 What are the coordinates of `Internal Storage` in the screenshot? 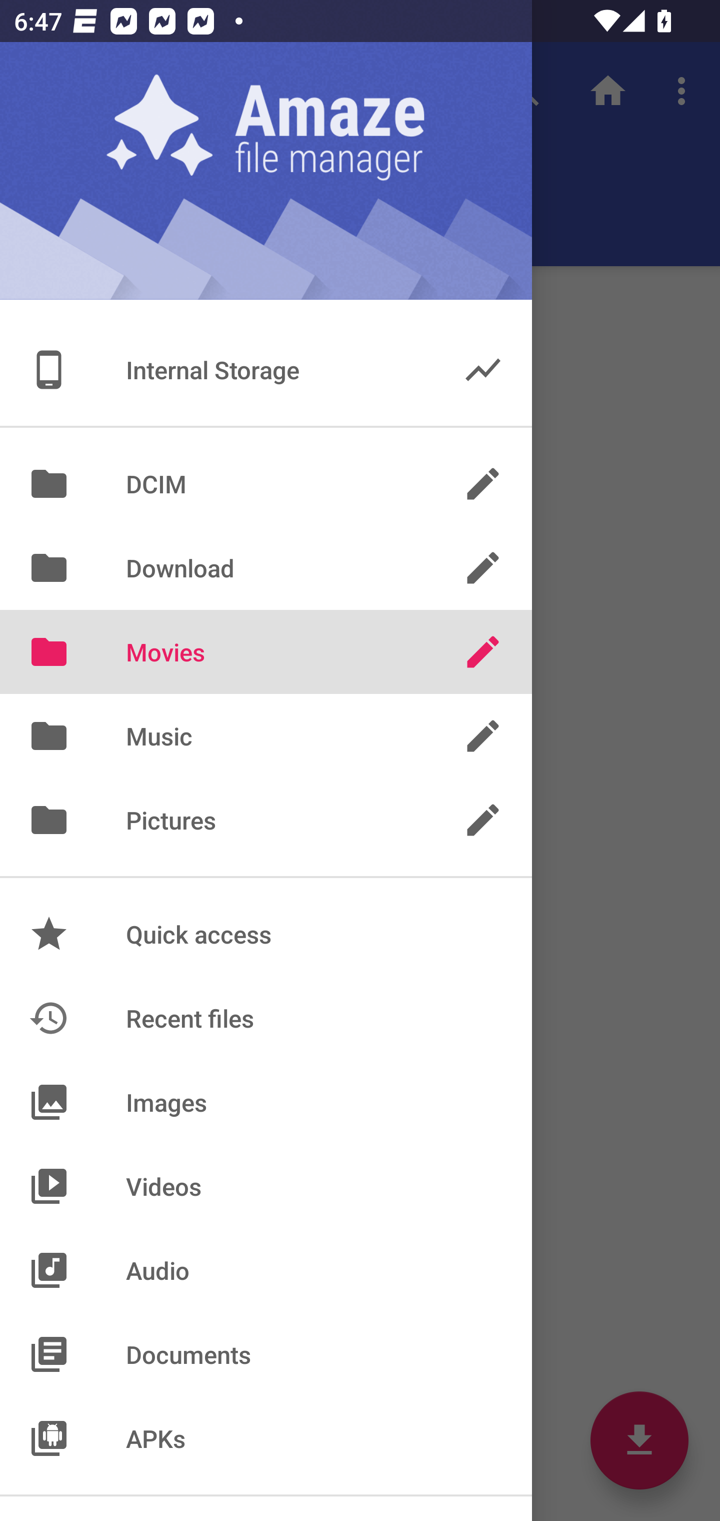 It's located at (266, 369).